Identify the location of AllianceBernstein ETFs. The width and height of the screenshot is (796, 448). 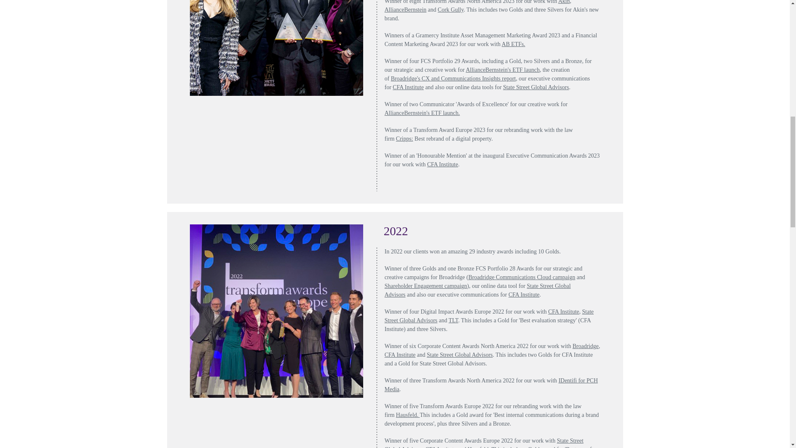
(422, 113).